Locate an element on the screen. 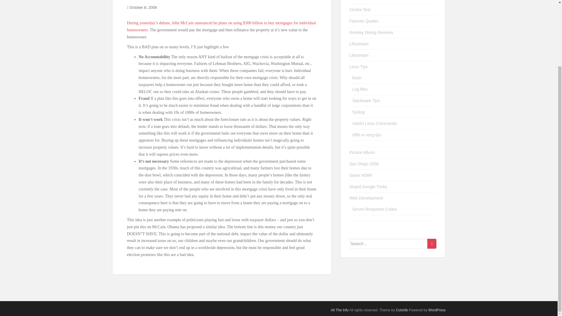  WordPress is located at coordinates (437, 310).